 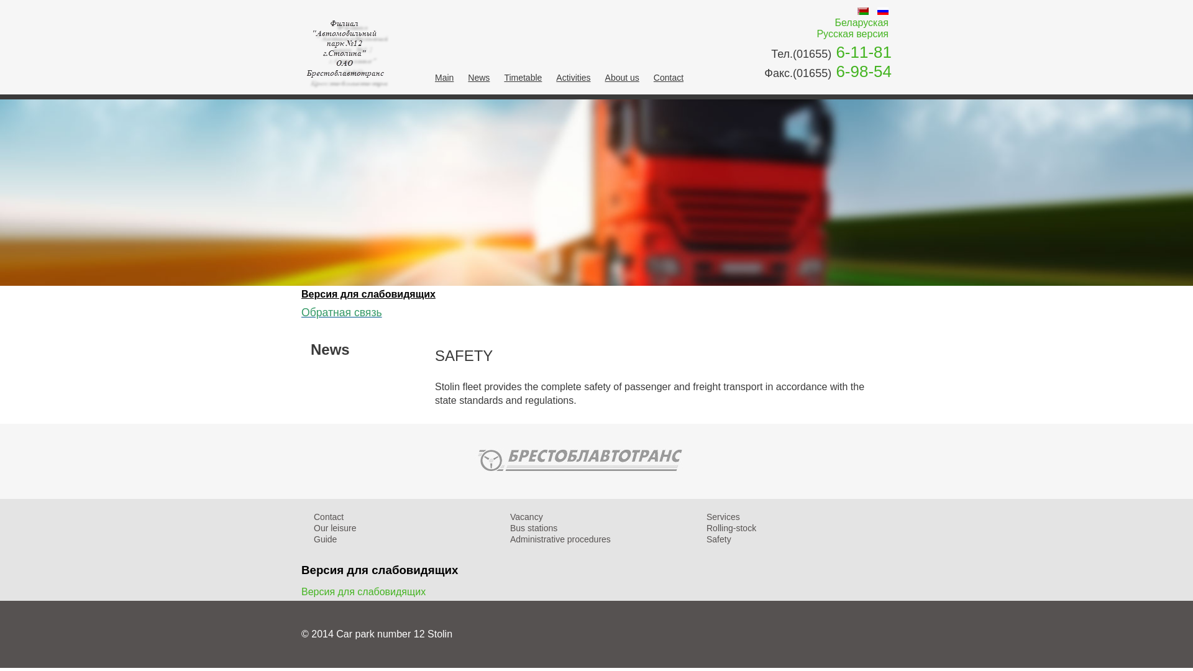 I want to click on Guide, so click(x=325, y=539).